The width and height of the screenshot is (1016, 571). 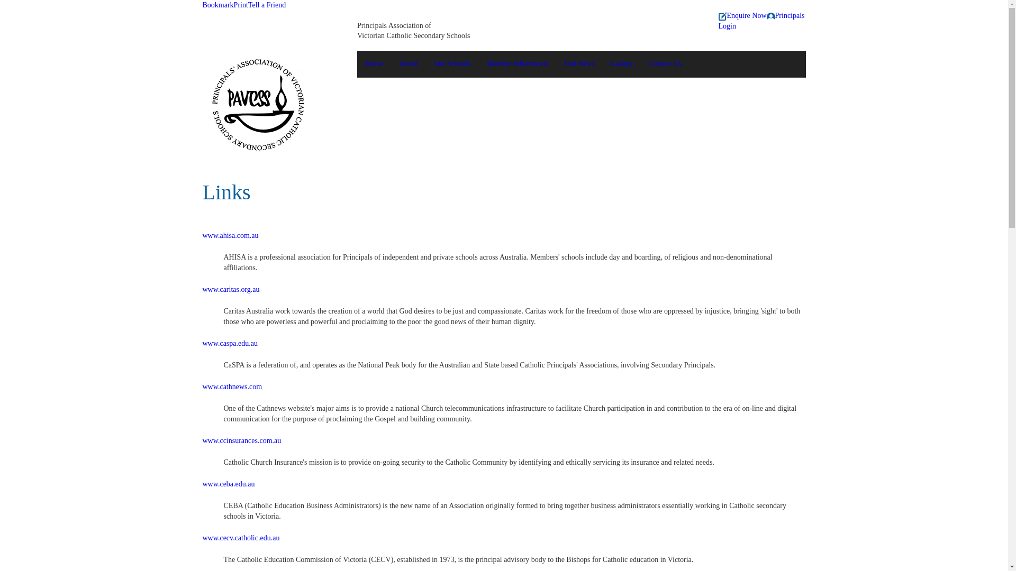 What do you see at coordinates (762, 21) in the screenshot?
I see `Principals Login` at bounding box center [762, 21].